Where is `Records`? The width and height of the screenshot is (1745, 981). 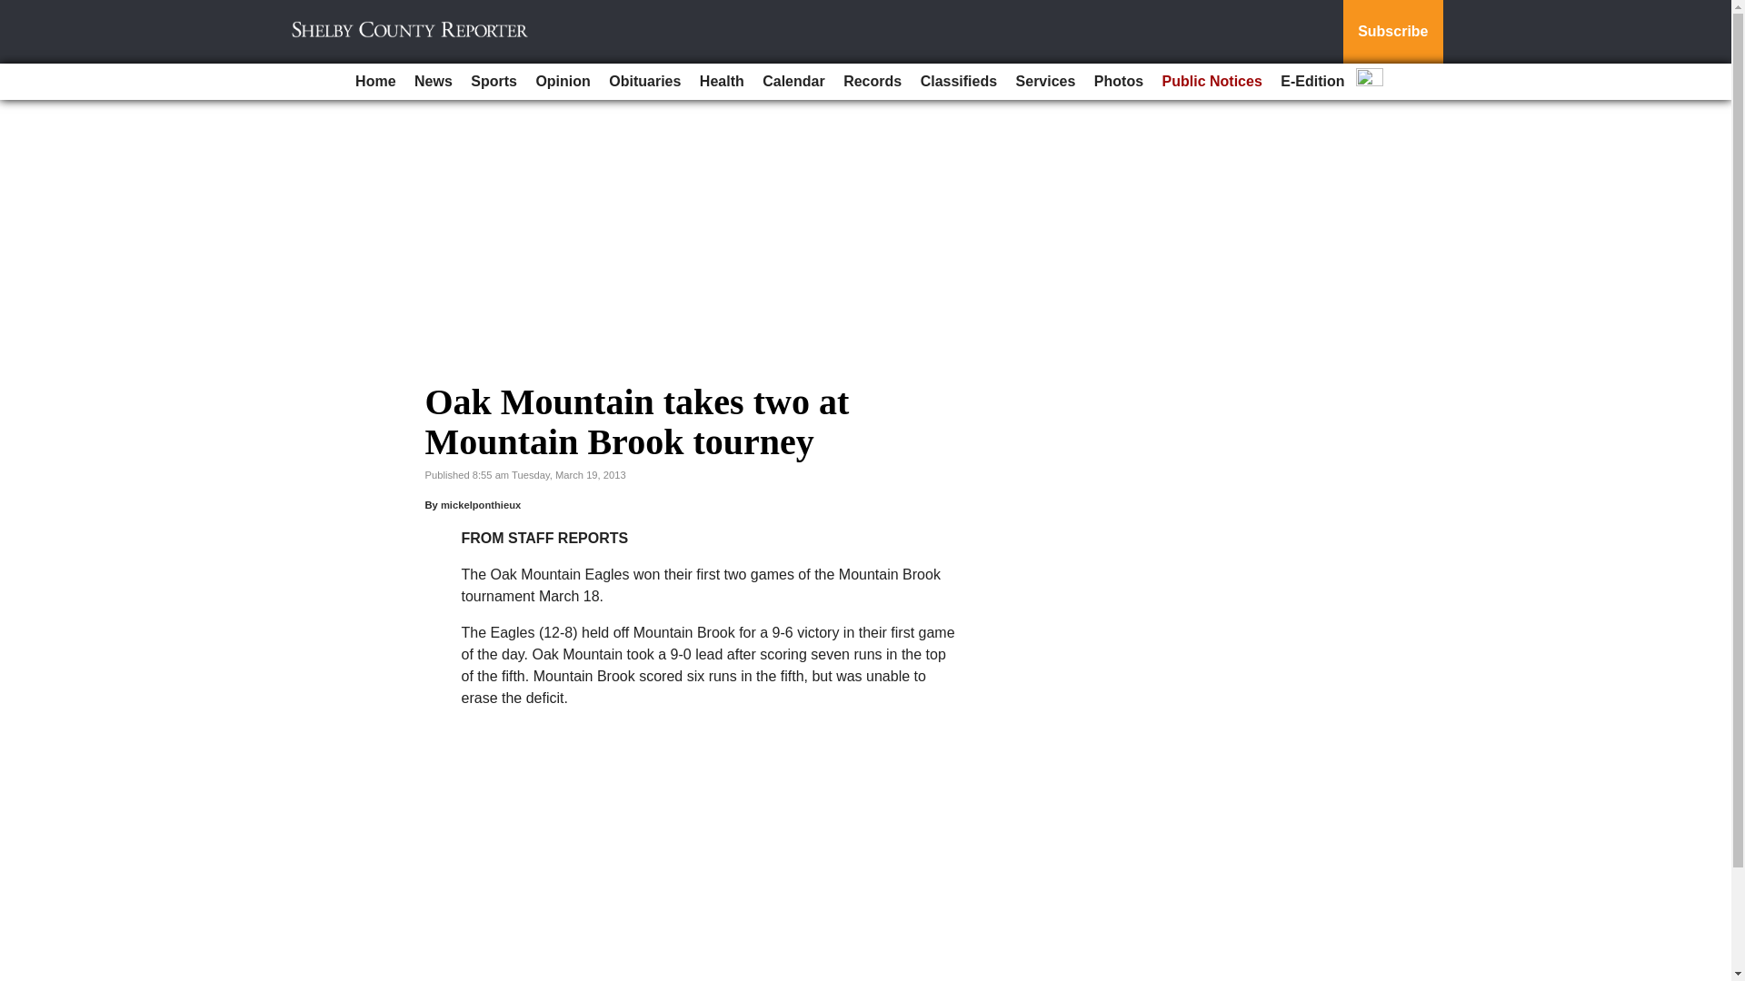 Records is located at coordinates (872, 82).